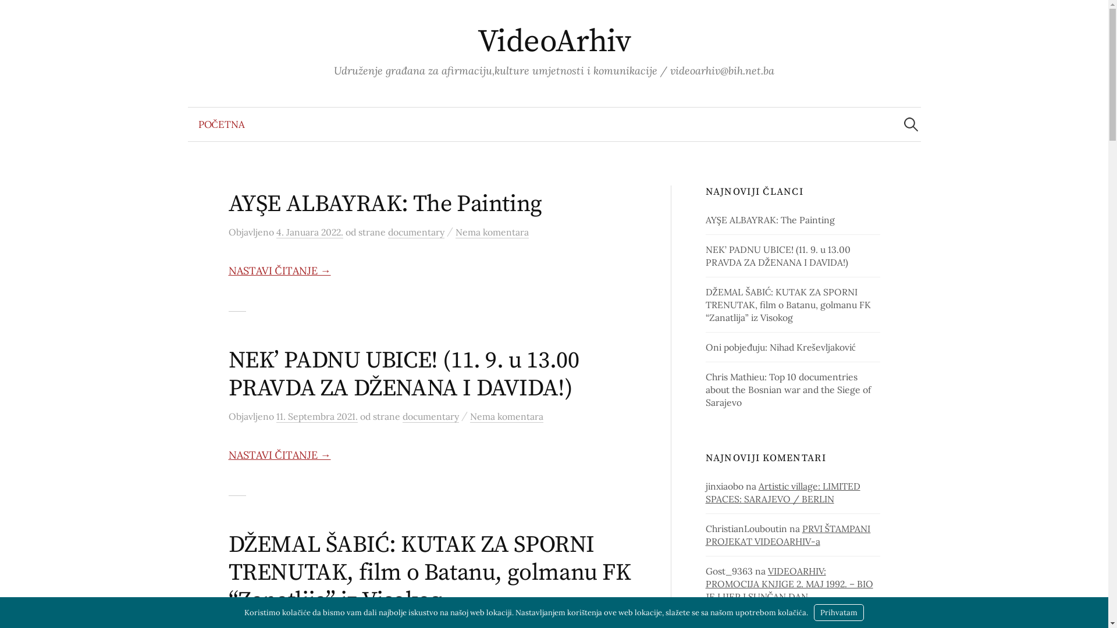 Image resolution: width=1117 pixels, height=628 pixels. What do you see at coordinates (839, 613) in the screenshot?
I see `Prihvatam` at bounding box center [839, 613].